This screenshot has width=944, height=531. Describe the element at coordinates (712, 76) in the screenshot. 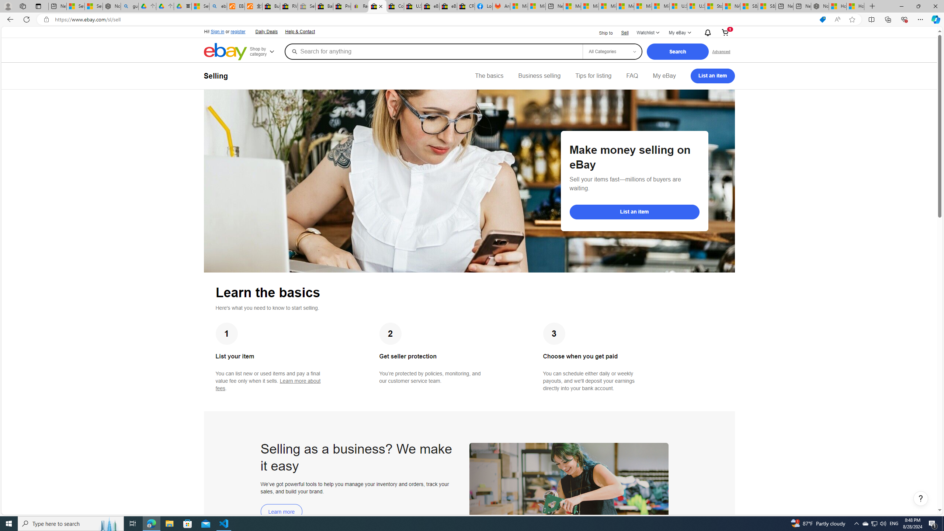

I see `List an item` at that location.